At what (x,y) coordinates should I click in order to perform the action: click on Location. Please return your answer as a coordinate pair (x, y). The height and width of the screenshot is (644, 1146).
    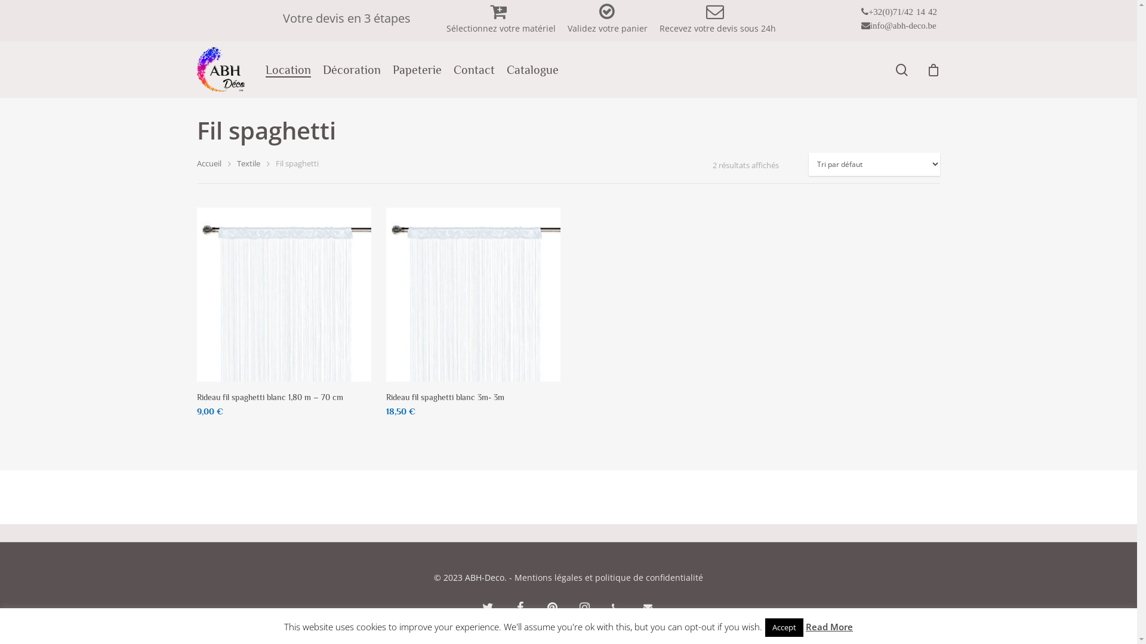
    Looking at the image, I should click on (288, 69).